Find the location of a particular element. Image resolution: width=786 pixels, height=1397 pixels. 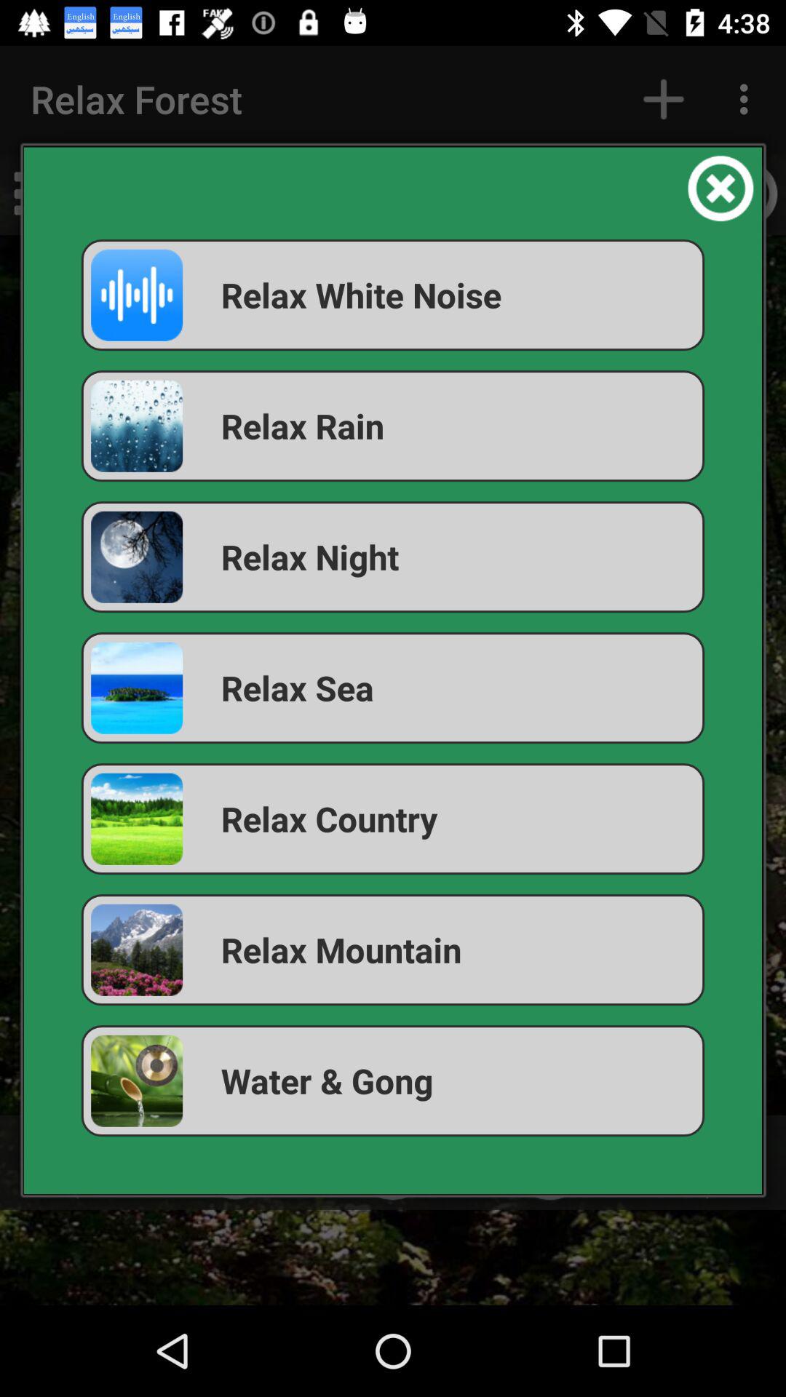

turn on relax rain item is located at coordinates (393, 426).